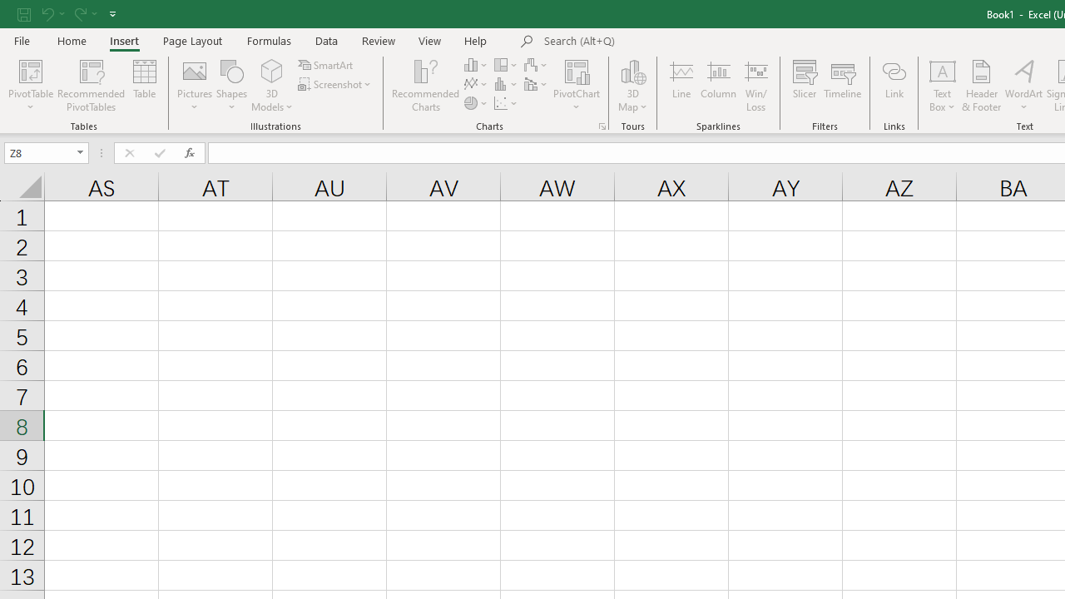 Image resolution: width=1065 pixels, height=599 pixels. What do you see at coordinates (326, 40) in the screenshot?
I see `Data` at bounding box center [326, 40].